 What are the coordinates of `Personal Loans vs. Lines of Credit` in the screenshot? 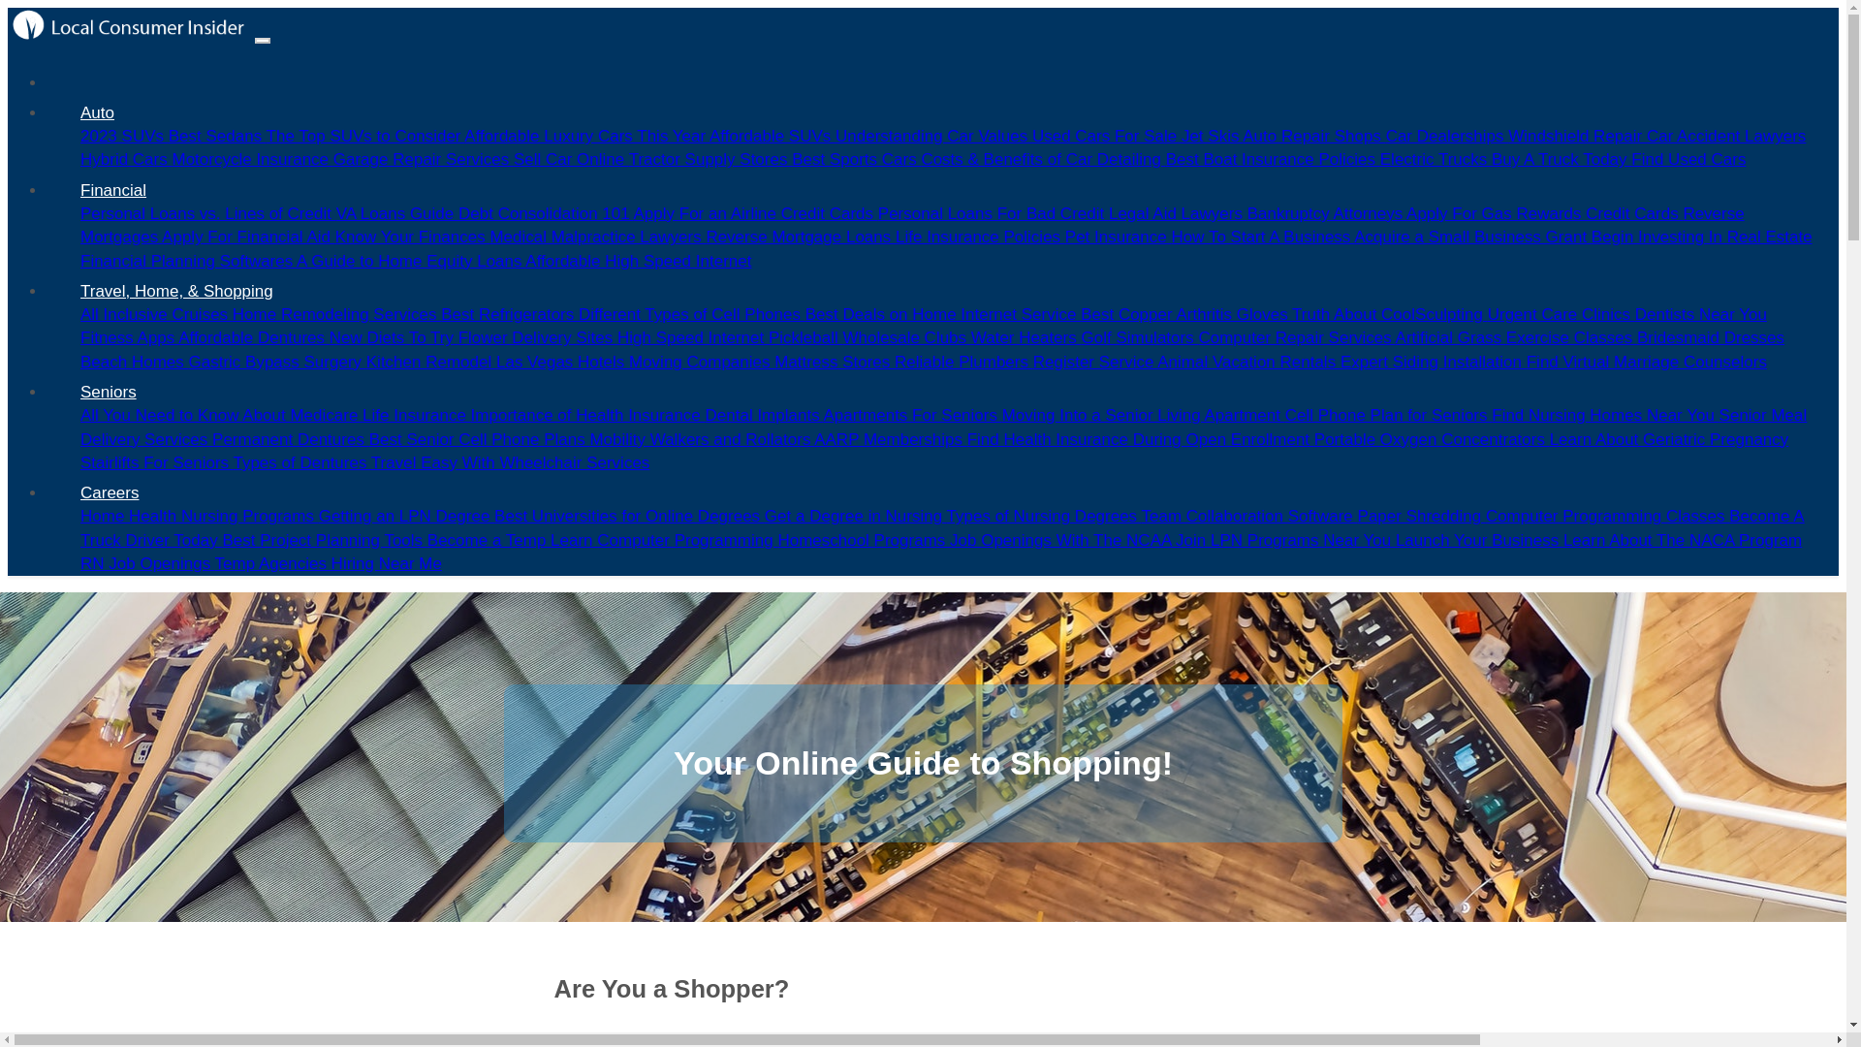 It's located at (207, 213).